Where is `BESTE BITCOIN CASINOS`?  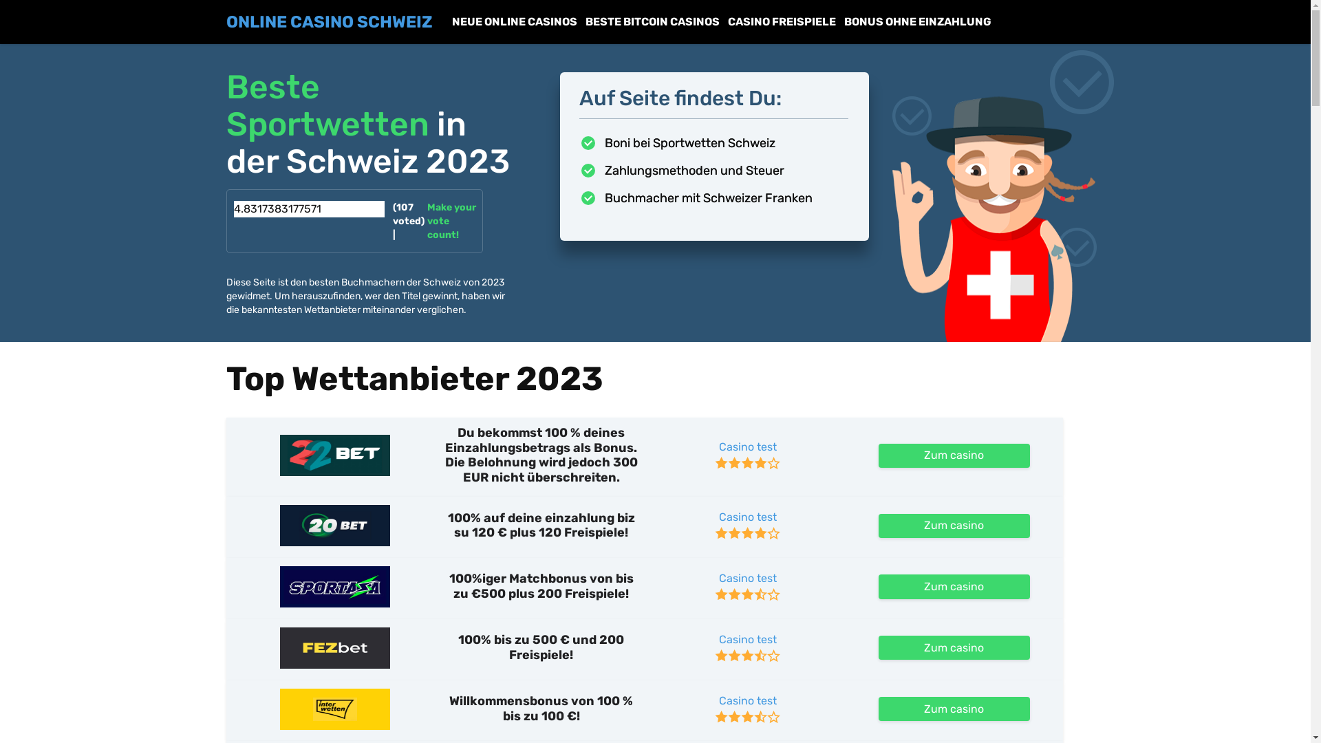 BESTE BITCOIN CASINOS is located at coordinates (652, 22).